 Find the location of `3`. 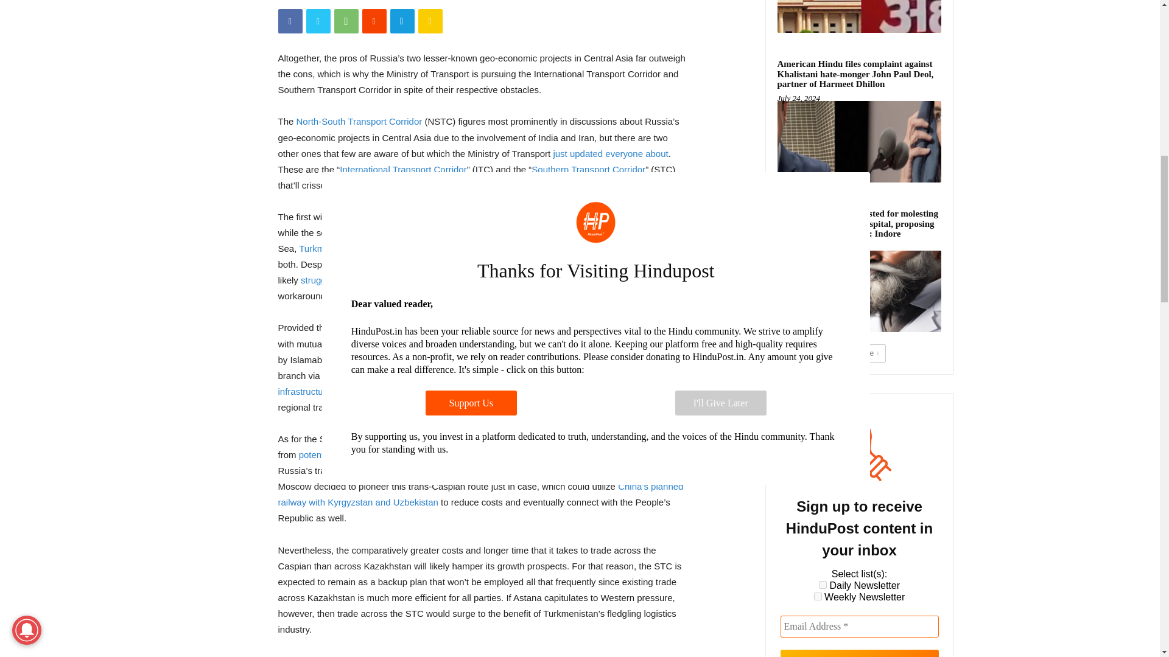

3 is located at coordinates (823, 584).